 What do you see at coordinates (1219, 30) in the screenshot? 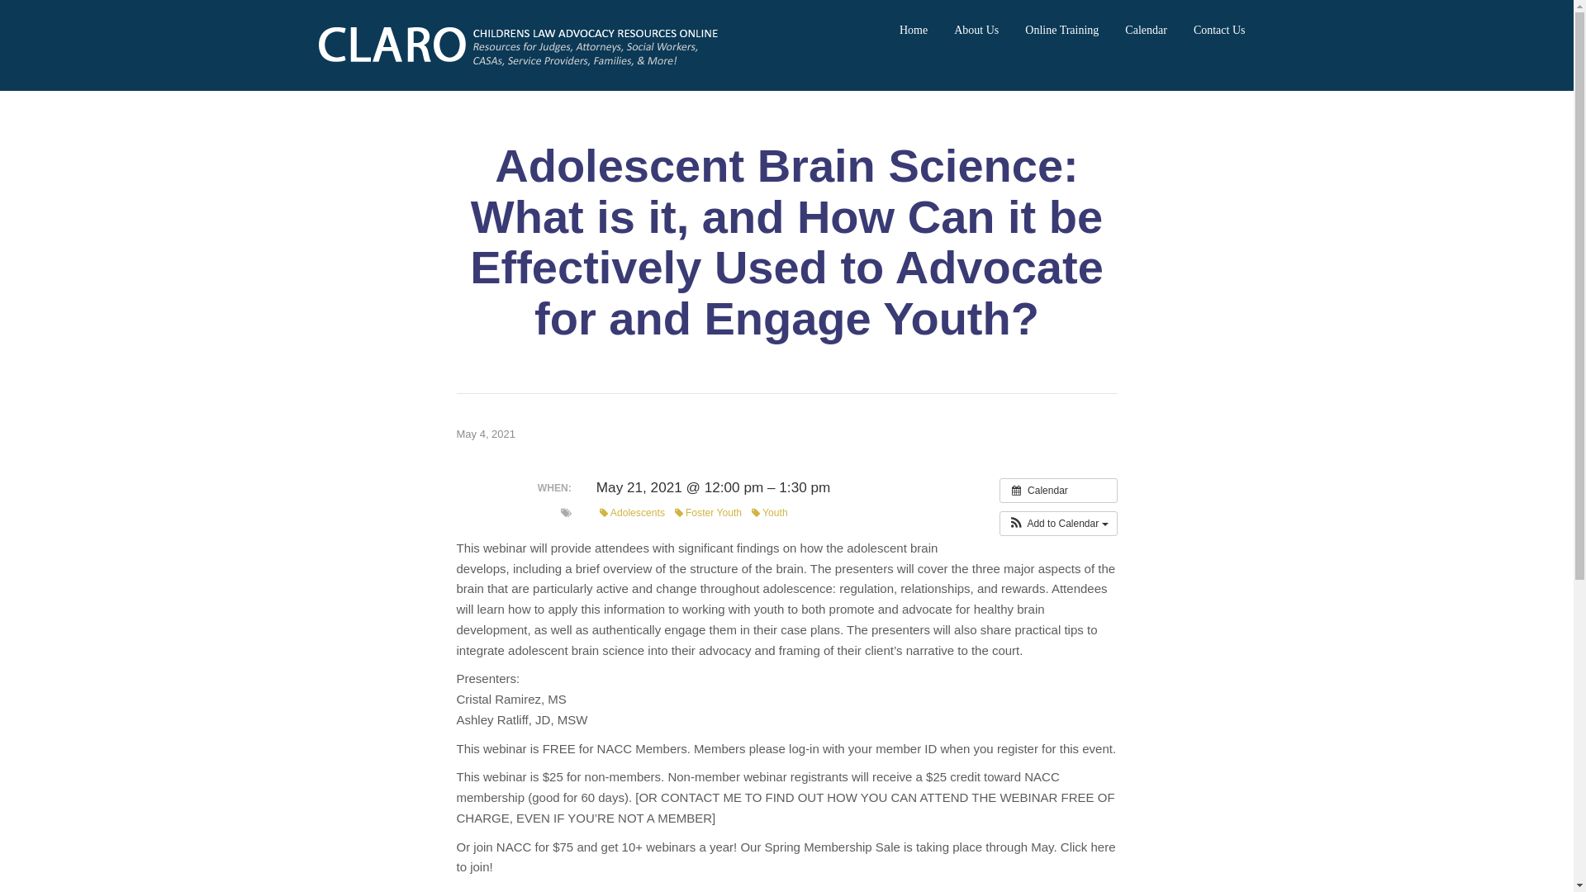
I see `Contact Us` at bounding box center [1219, 30].